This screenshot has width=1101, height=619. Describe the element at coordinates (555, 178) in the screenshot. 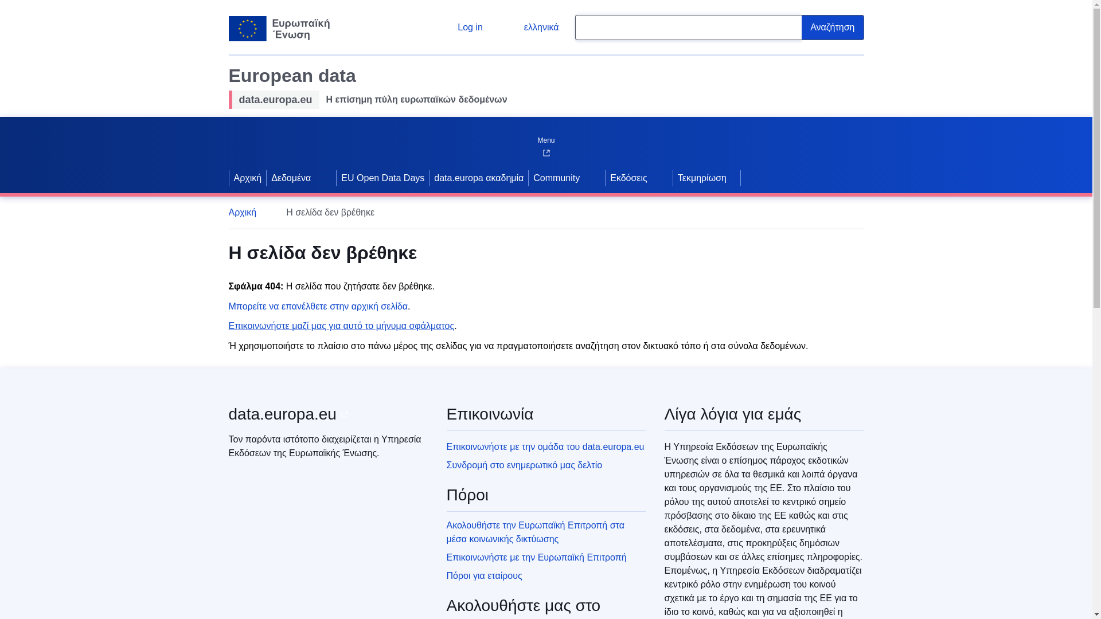

I see `Community` at that location.